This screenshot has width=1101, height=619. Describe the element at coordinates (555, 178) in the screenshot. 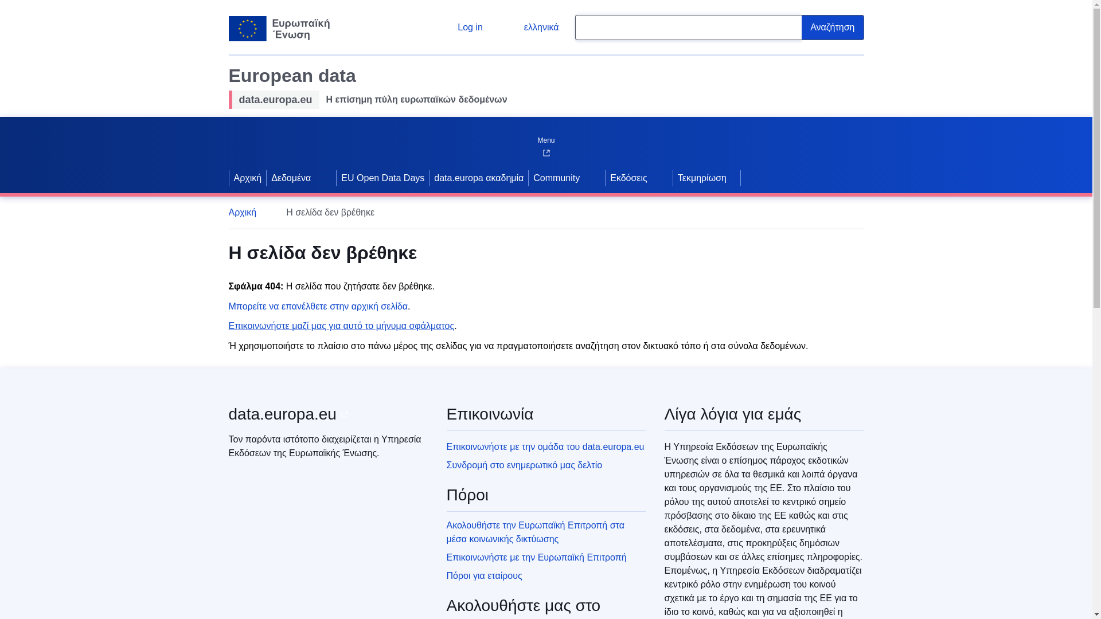

I see `Community` at that location.